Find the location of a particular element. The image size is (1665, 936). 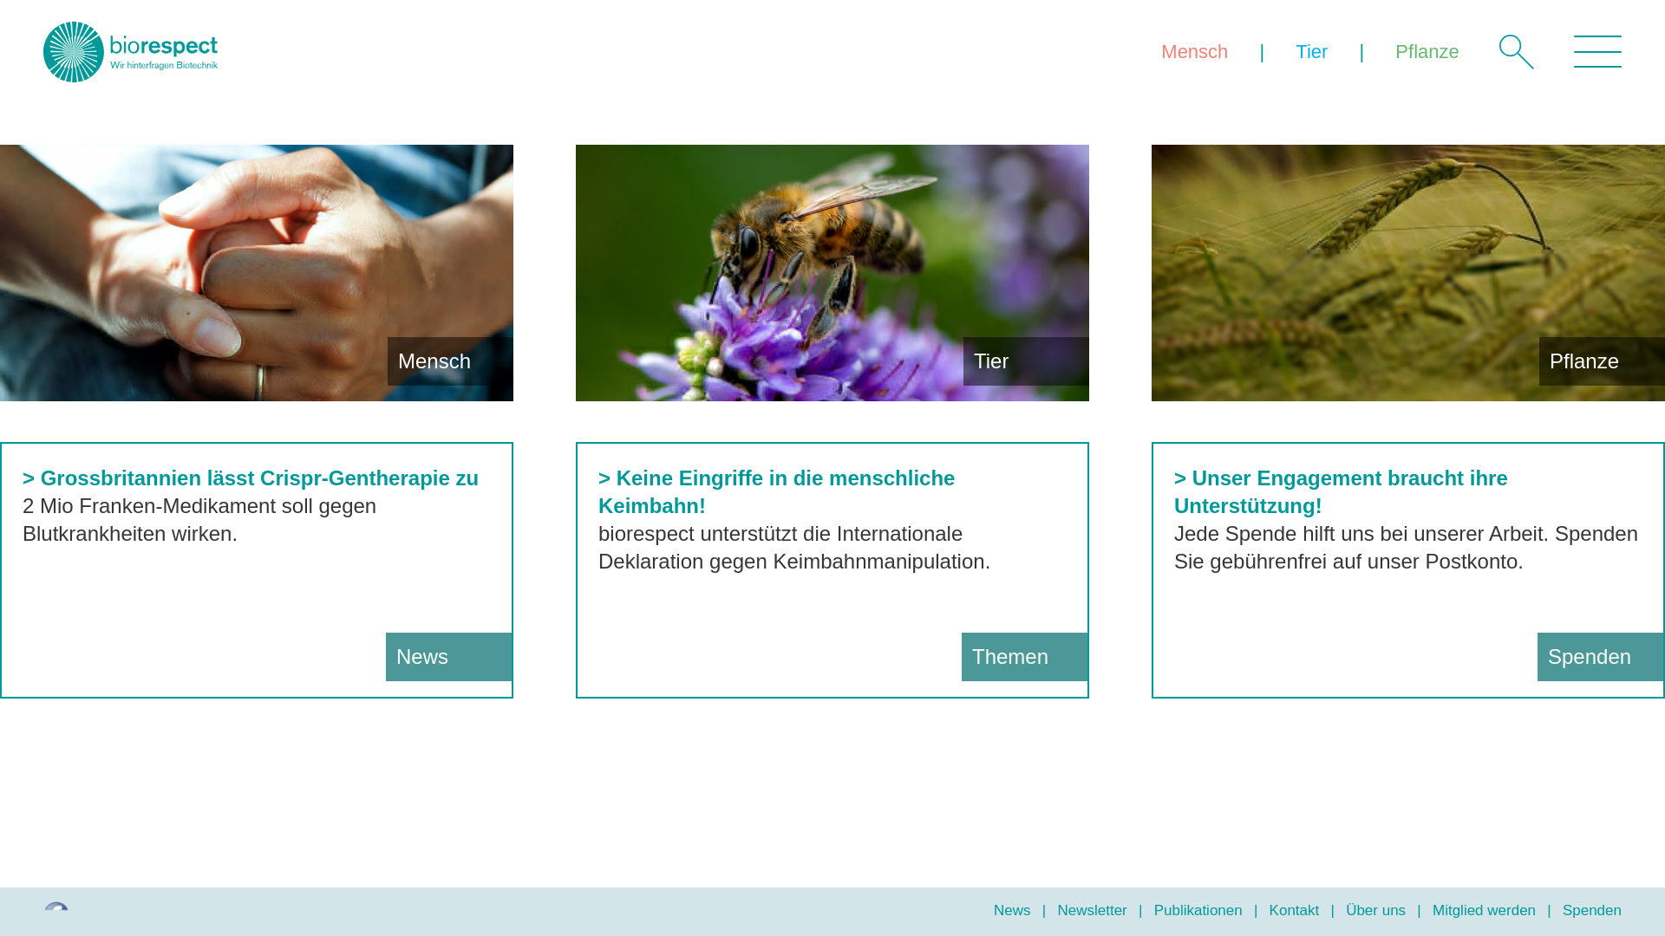

Spenden is located at coordinates (1592, 910).